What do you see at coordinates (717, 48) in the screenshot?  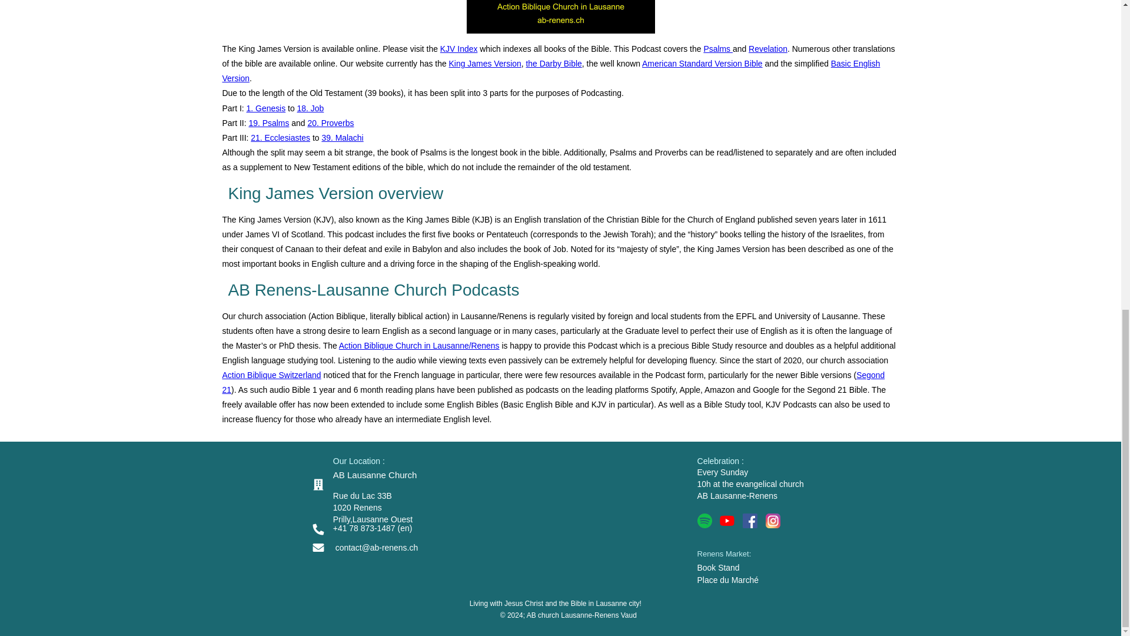 I see `Psalms` at bounding box center [717, 48].